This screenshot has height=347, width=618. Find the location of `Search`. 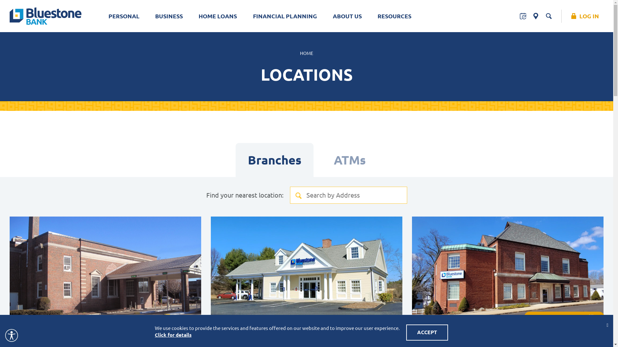

Search is located at coordinates (348, 204).